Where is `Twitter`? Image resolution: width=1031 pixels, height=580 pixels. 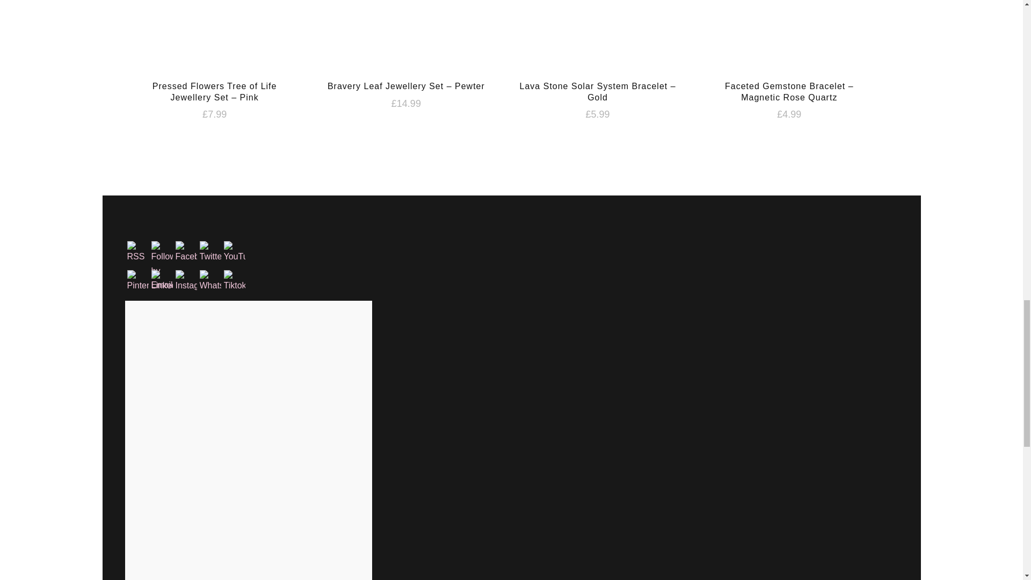
Twitter is located at coordinates (210, 252).